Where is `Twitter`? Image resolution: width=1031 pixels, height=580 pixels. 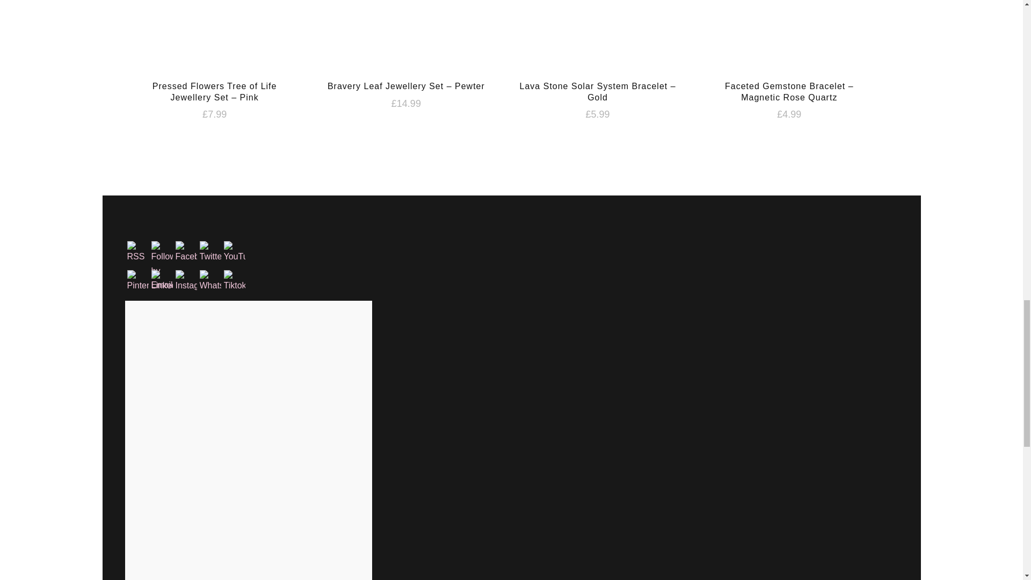
Twitter is located at coordinates (210, 252).